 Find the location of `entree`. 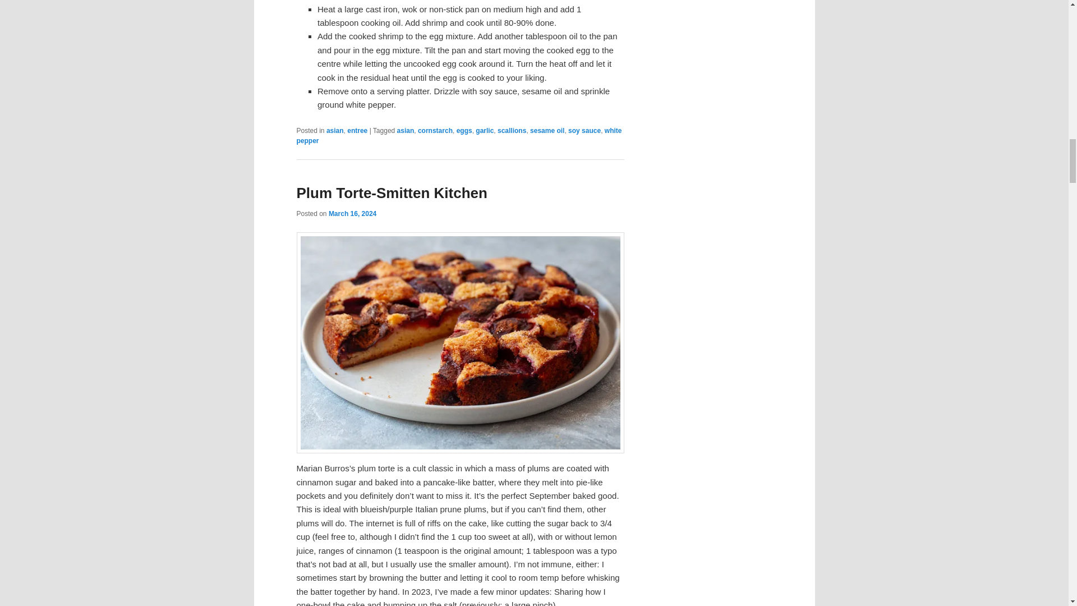

entree is located at coordinates (357, 130).